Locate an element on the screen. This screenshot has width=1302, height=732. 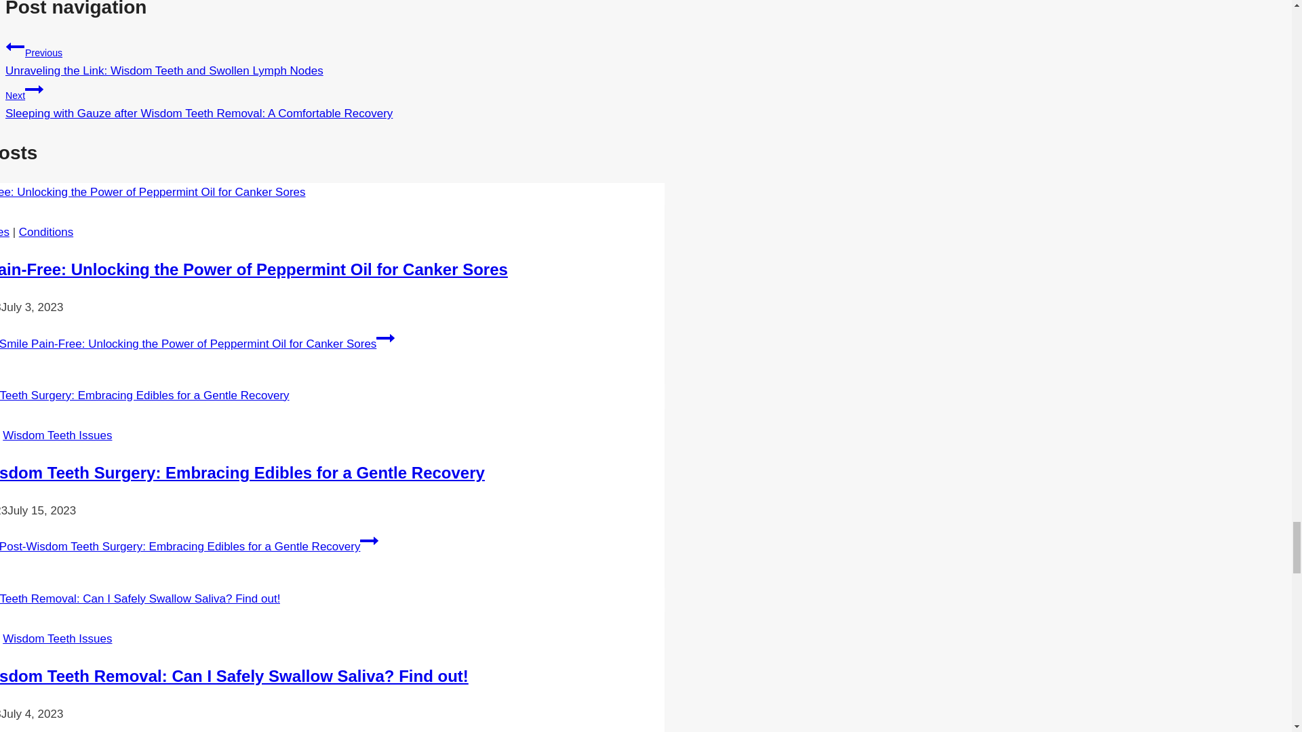
Conditions is located at coordinates (46, 232).